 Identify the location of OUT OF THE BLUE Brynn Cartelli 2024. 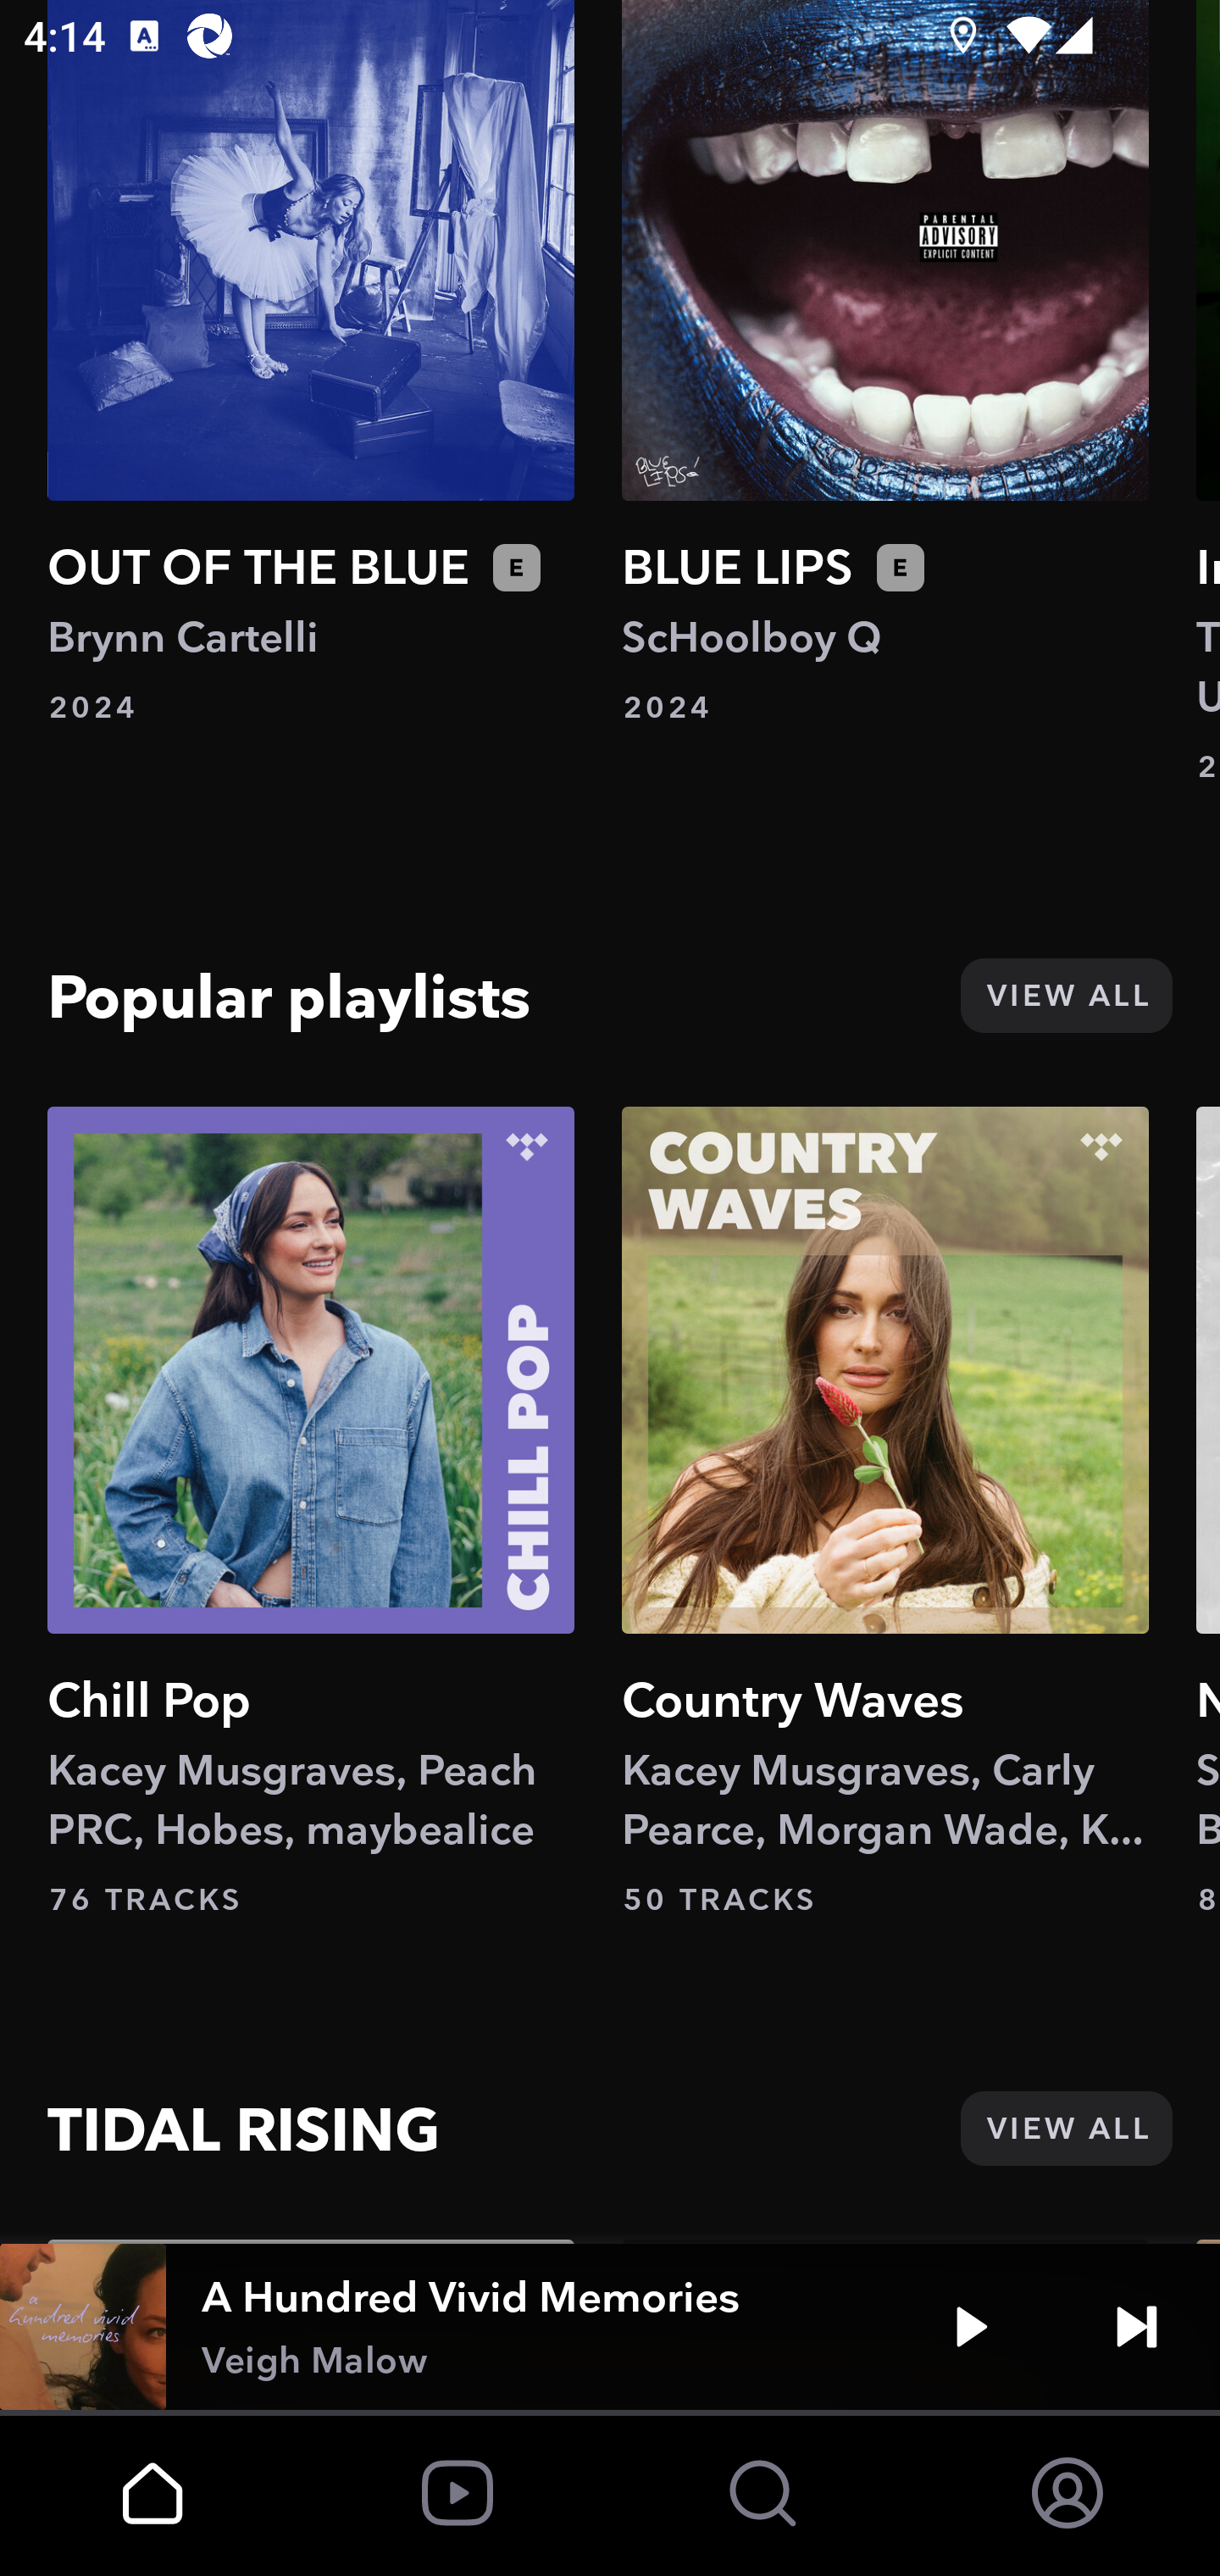
(311, 363).